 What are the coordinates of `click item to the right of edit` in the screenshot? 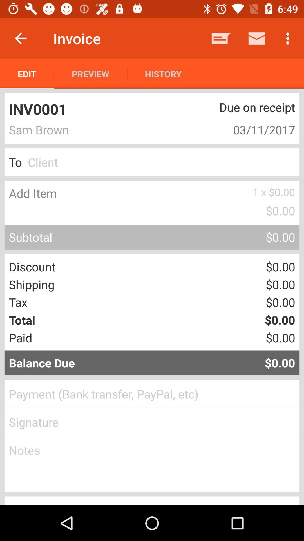 It's located at (91, 74).